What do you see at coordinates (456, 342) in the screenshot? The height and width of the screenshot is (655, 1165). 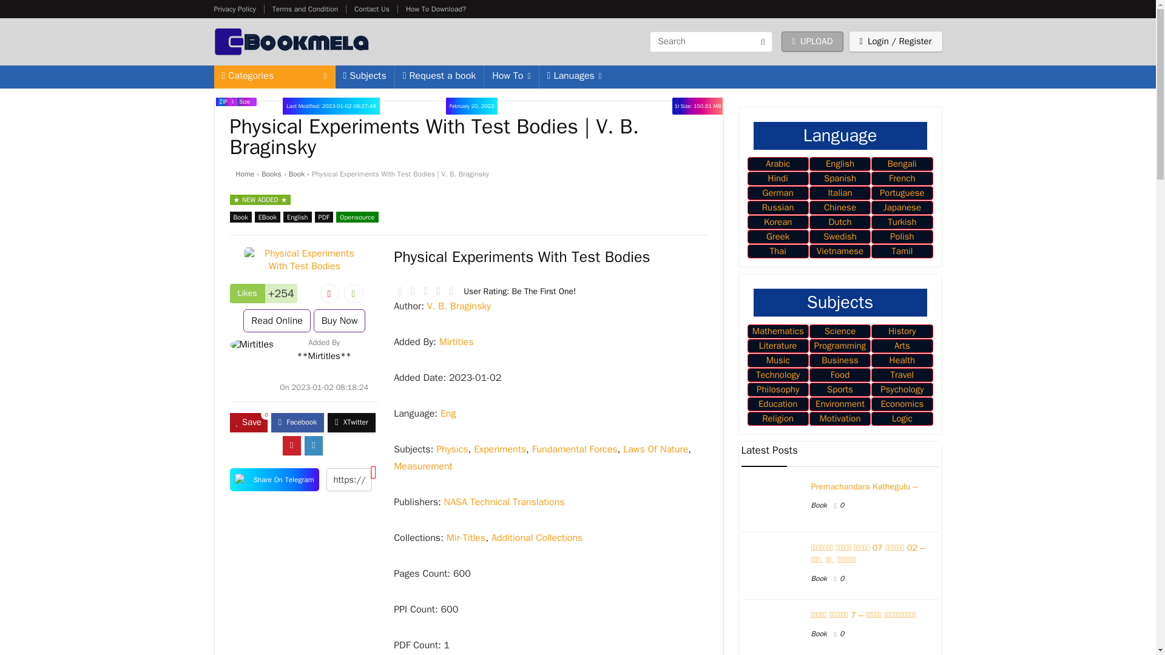 I see `Mirtitles` at bounding box center [456, 342].